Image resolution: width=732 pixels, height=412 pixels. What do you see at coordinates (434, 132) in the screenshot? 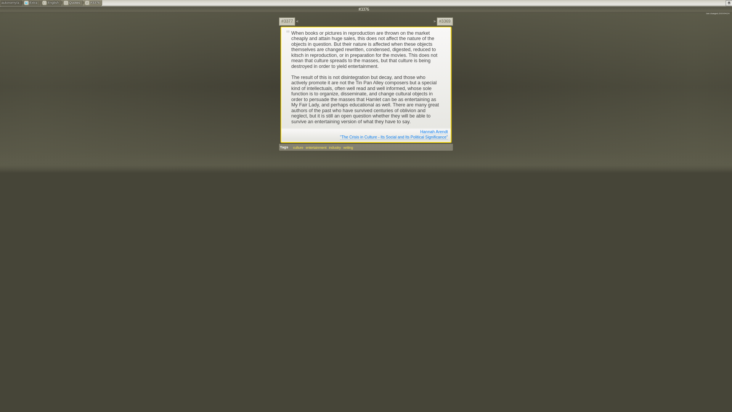
I see `Hannah Arendt` at bounding box center [434, 132].